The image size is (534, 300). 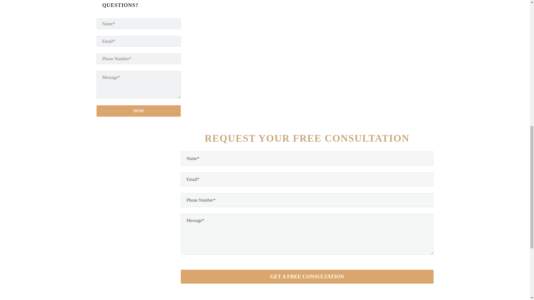 I want to click on Get A Free Consultation, so click(x=307, y=276).